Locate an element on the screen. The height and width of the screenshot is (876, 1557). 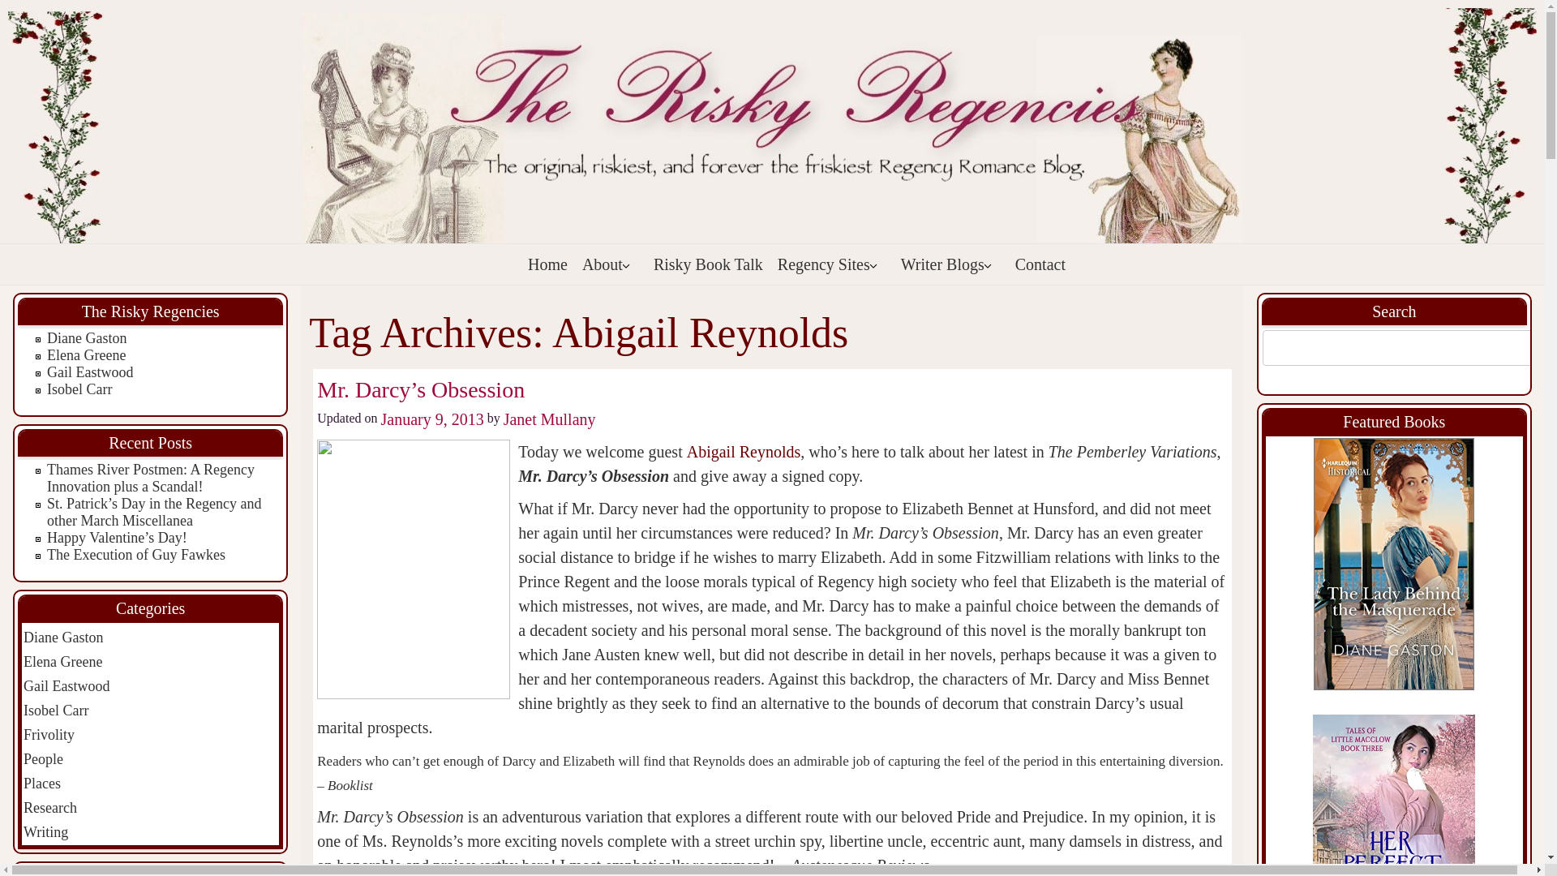
Gail Eastwood is located at coordinates (89, 371).